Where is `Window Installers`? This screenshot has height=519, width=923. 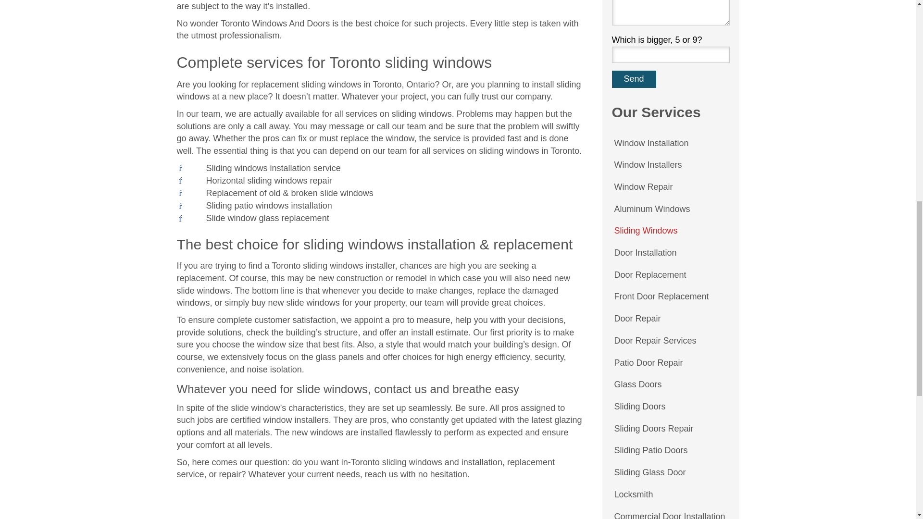
Window Installers is located at coordinates (647, 165).